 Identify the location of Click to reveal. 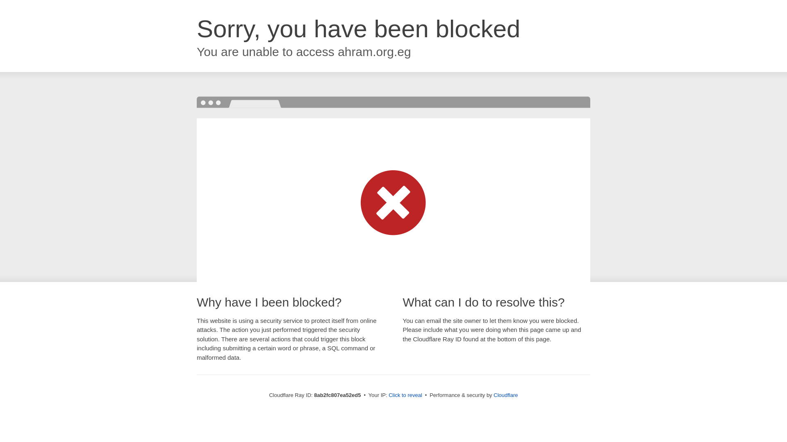
(405, 395).